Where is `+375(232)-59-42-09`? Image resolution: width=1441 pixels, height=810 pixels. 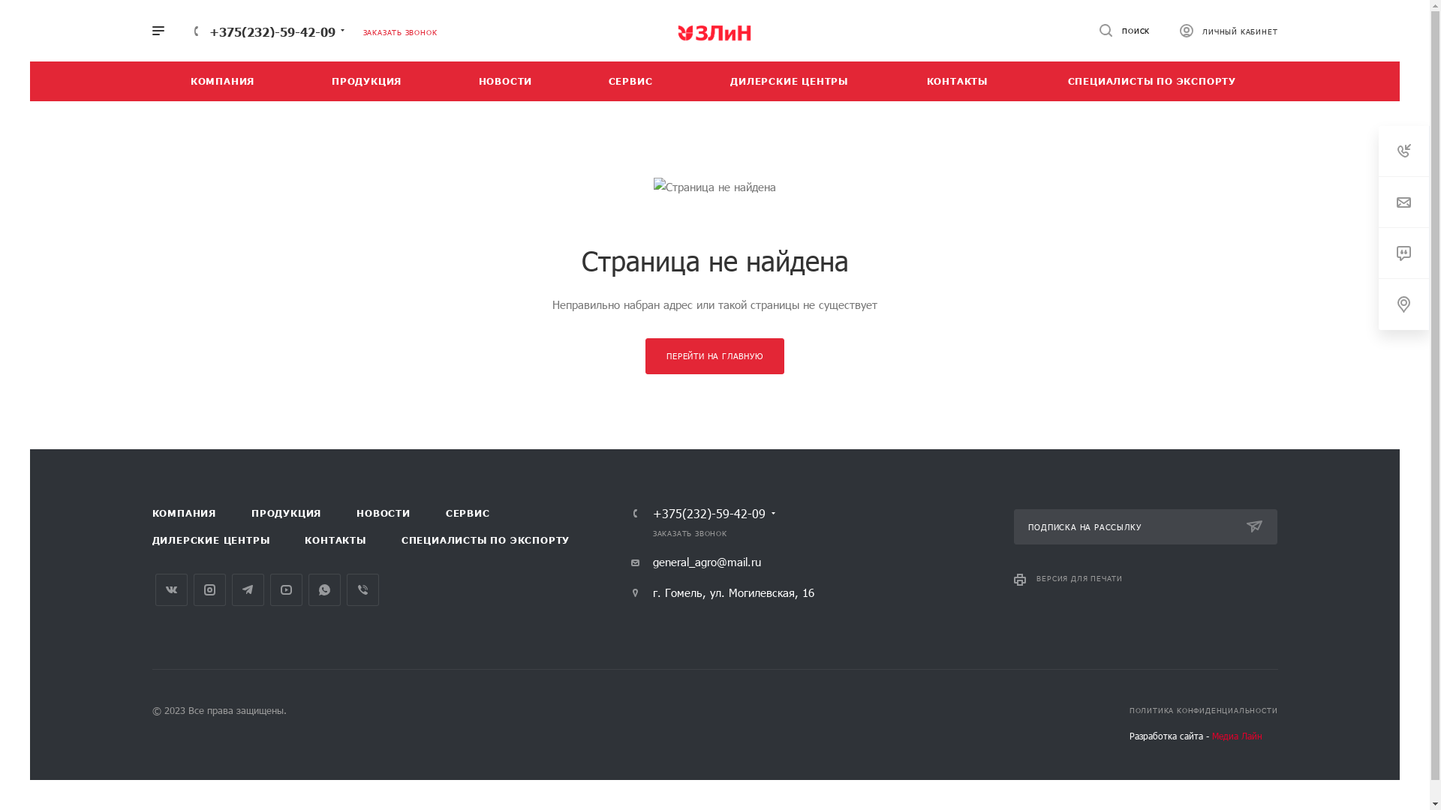 +375(232)-59-42-09 is located at coordinates (272, 31).